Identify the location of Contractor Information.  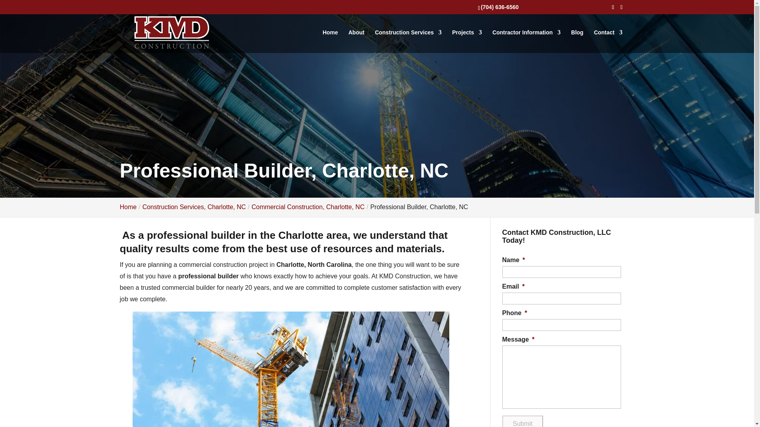
(526, 41).